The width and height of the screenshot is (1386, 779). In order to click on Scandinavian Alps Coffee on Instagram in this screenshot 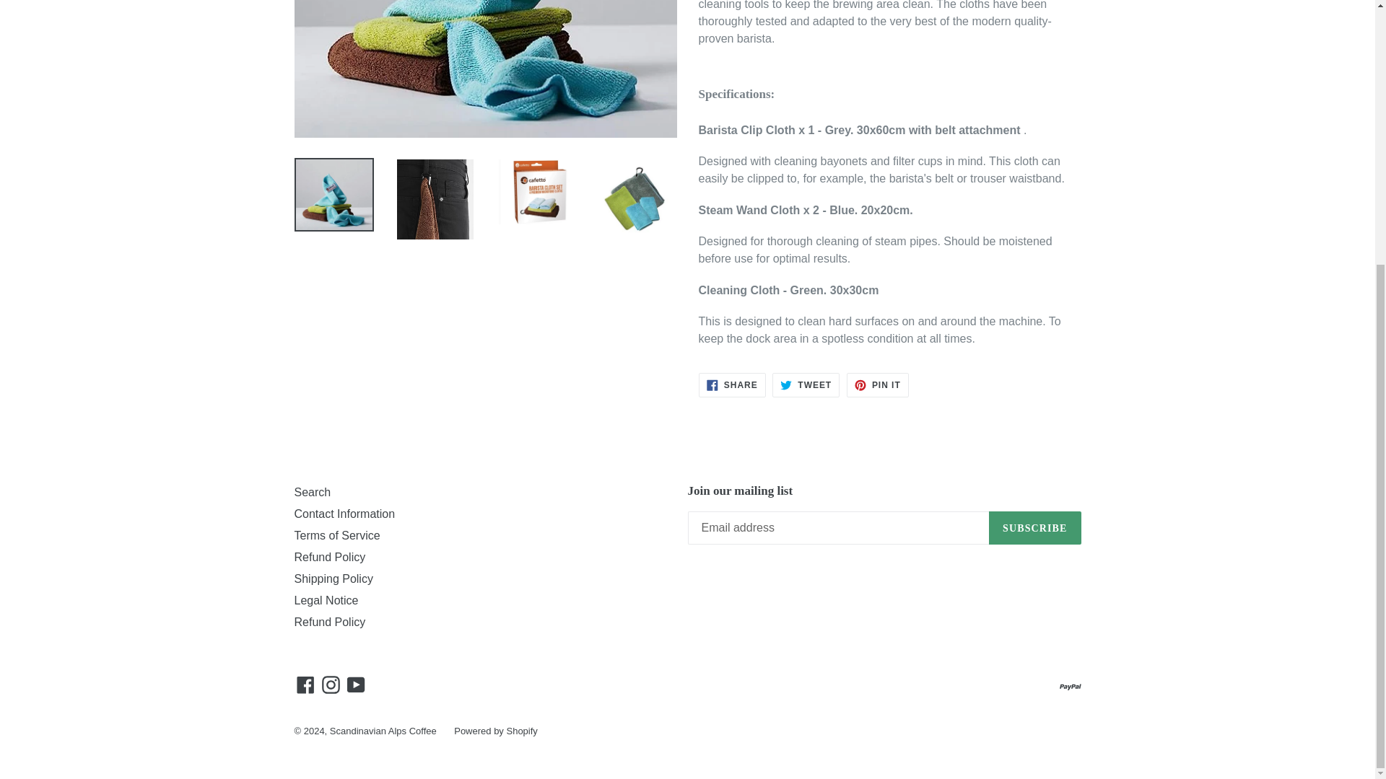, I will do `click(331, 684)`.